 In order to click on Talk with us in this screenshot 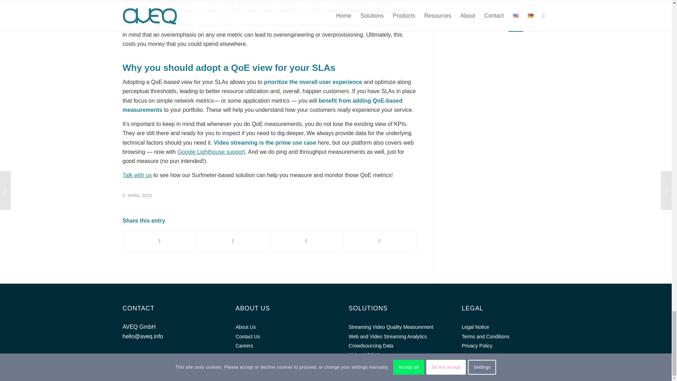, I will do `click(137, 175)`.